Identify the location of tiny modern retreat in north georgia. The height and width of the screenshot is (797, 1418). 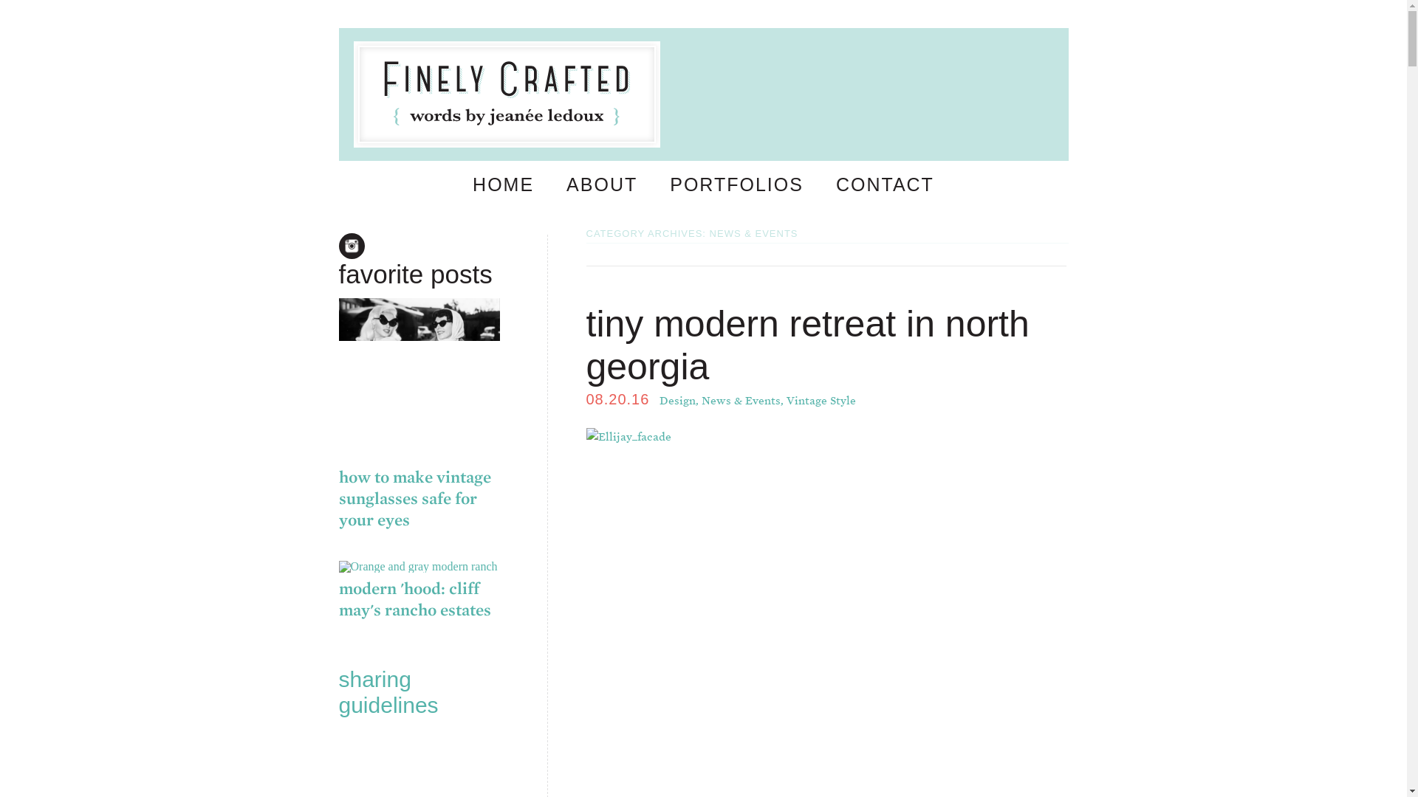
(808, 345).